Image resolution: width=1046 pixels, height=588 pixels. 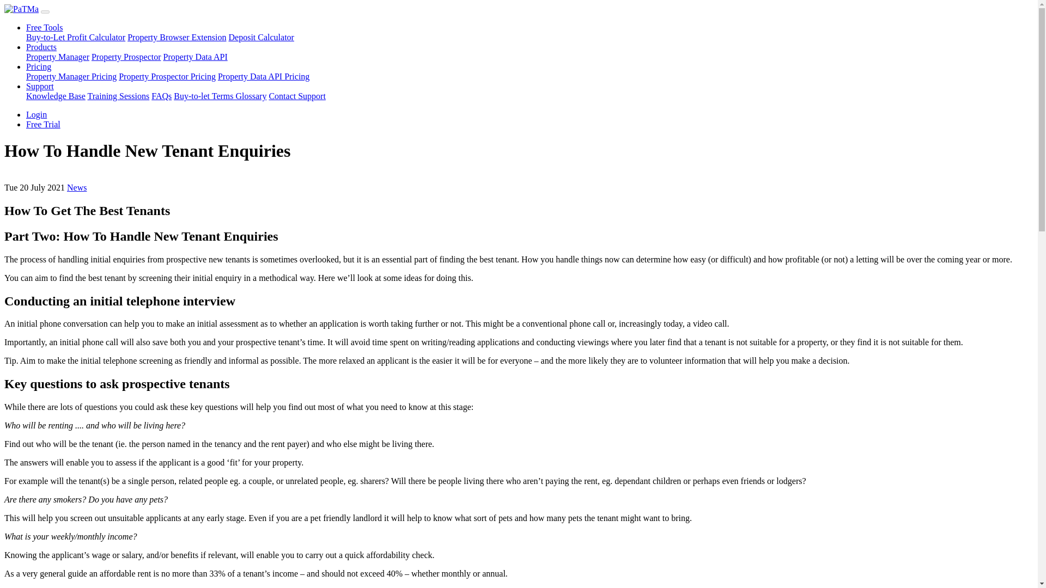 I want to click on FAQs, so click(x=161, y=96).